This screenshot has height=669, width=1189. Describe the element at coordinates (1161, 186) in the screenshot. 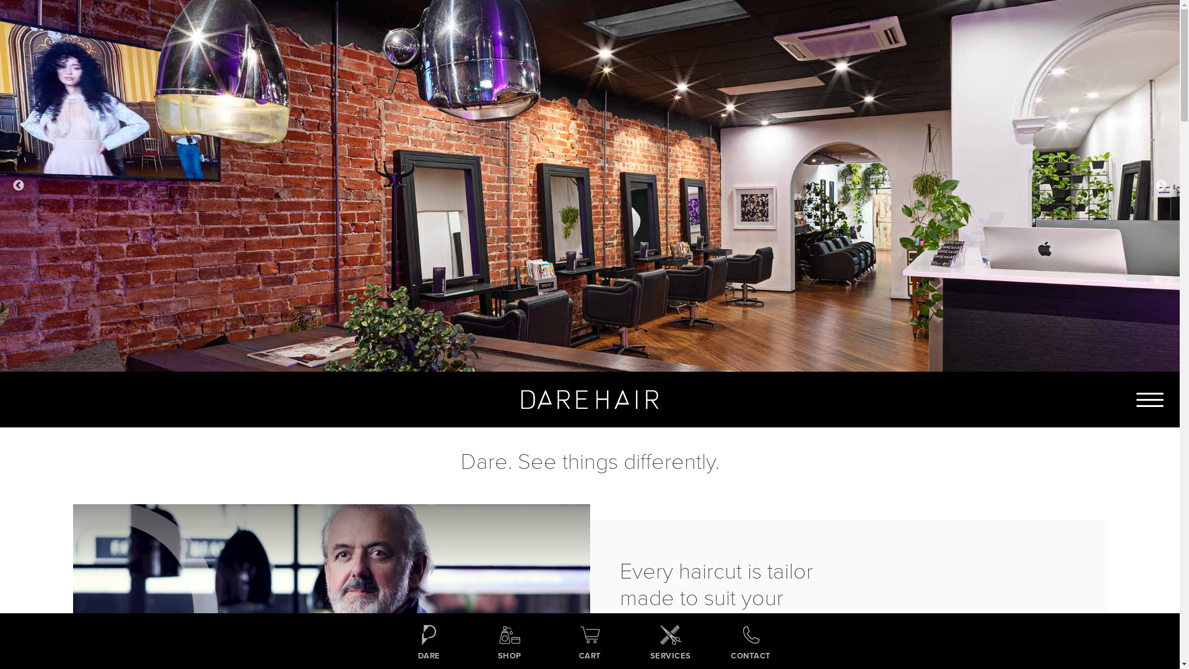

I see `Next` at that location.